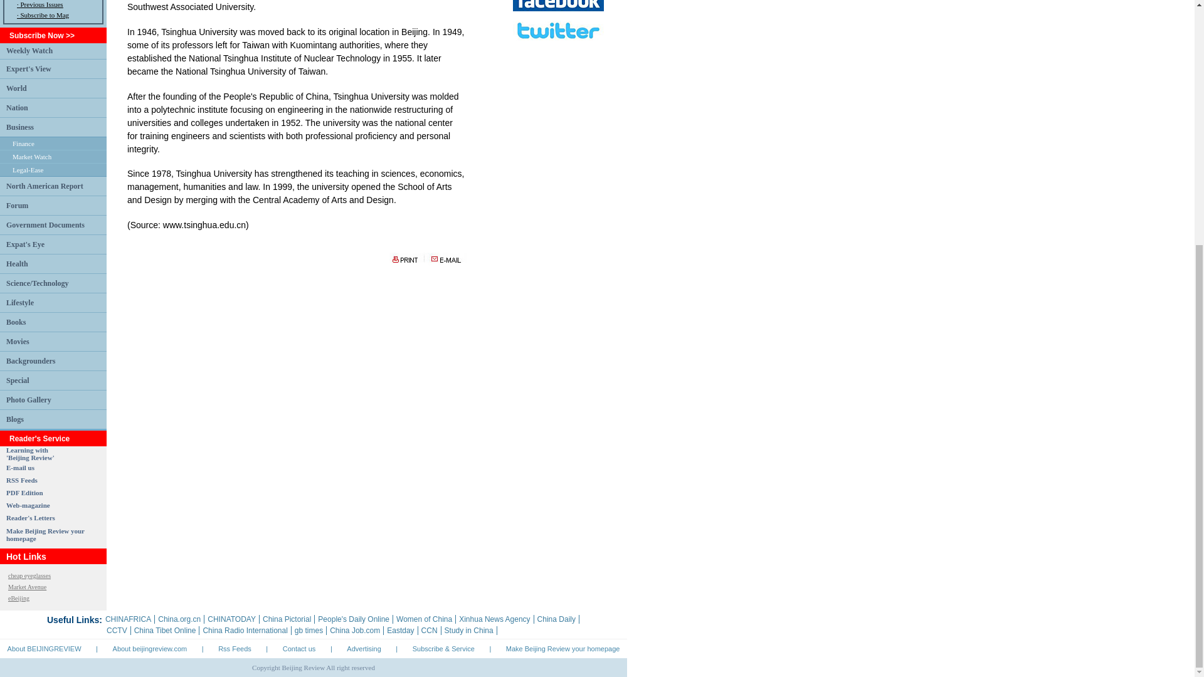 The height and width of the screenshot is (677, 1204). Describe the element at coordinates (30, 453) in the screenshot. I see `Photo Gallery` at that location.